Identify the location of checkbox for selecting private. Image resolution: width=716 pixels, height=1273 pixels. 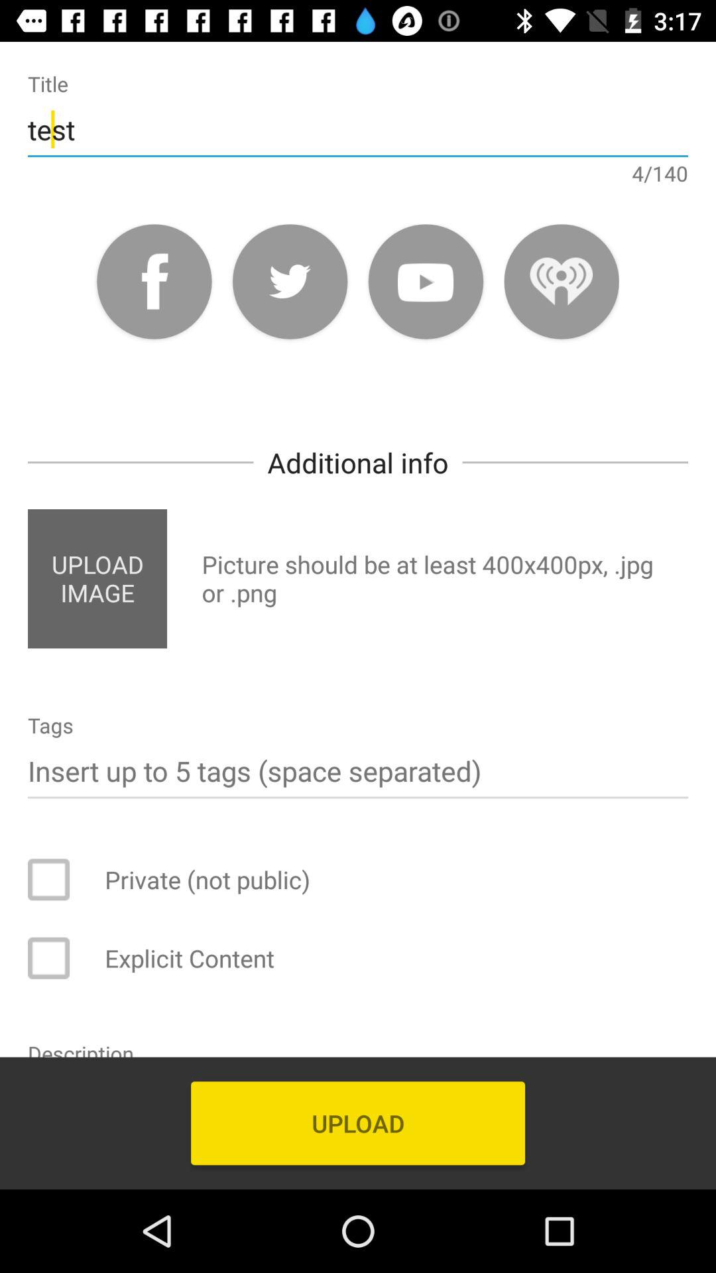
(58, 879).